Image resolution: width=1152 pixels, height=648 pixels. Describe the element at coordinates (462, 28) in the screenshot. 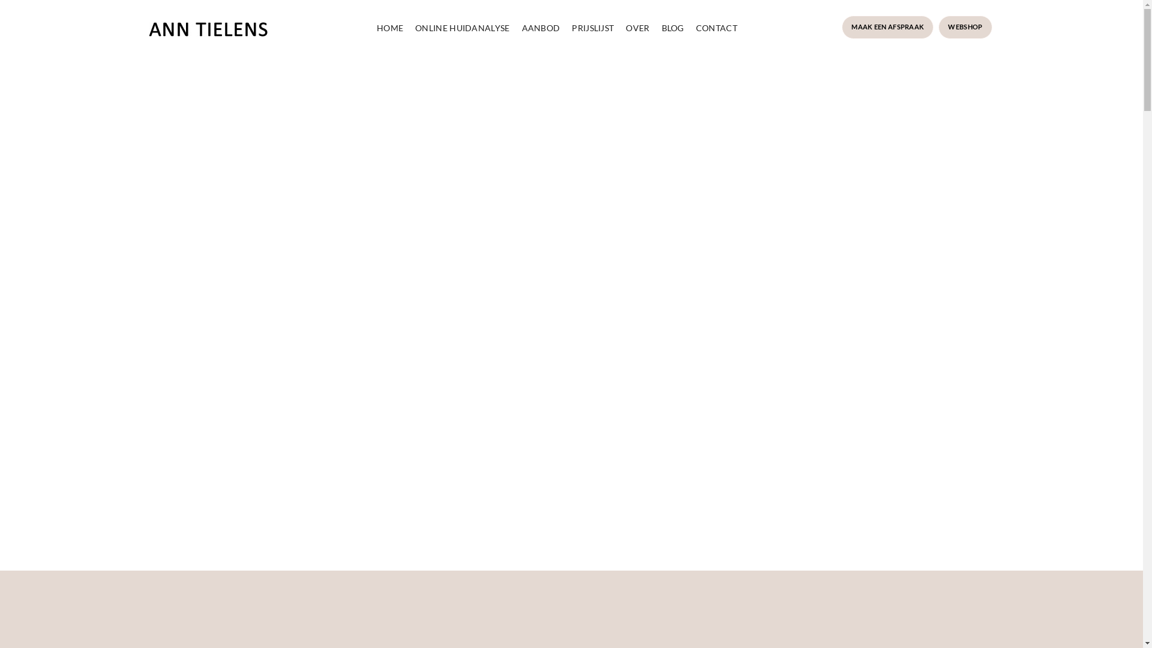

I see `ONLINE HUIDANALYSE` at that location.